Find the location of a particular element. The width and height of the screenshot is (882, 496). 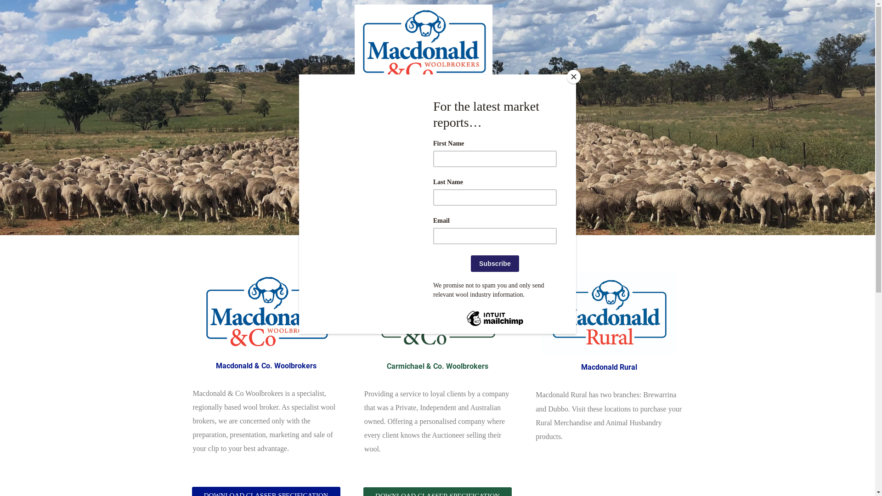

CLICK HERE FOR WEEKLY MARKET REPORTS is located at coordinates (436, 249).